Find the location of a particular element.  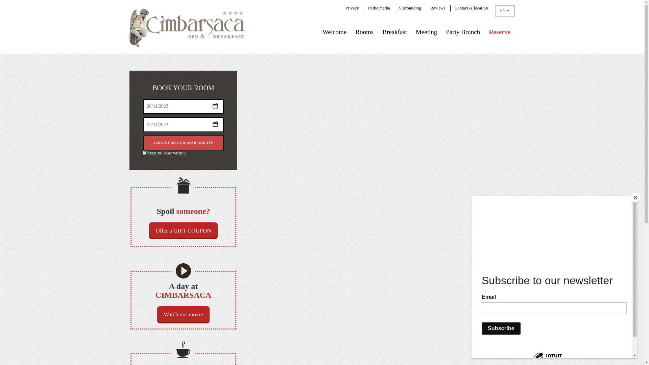

In the media is located at coordinates (379, 8).